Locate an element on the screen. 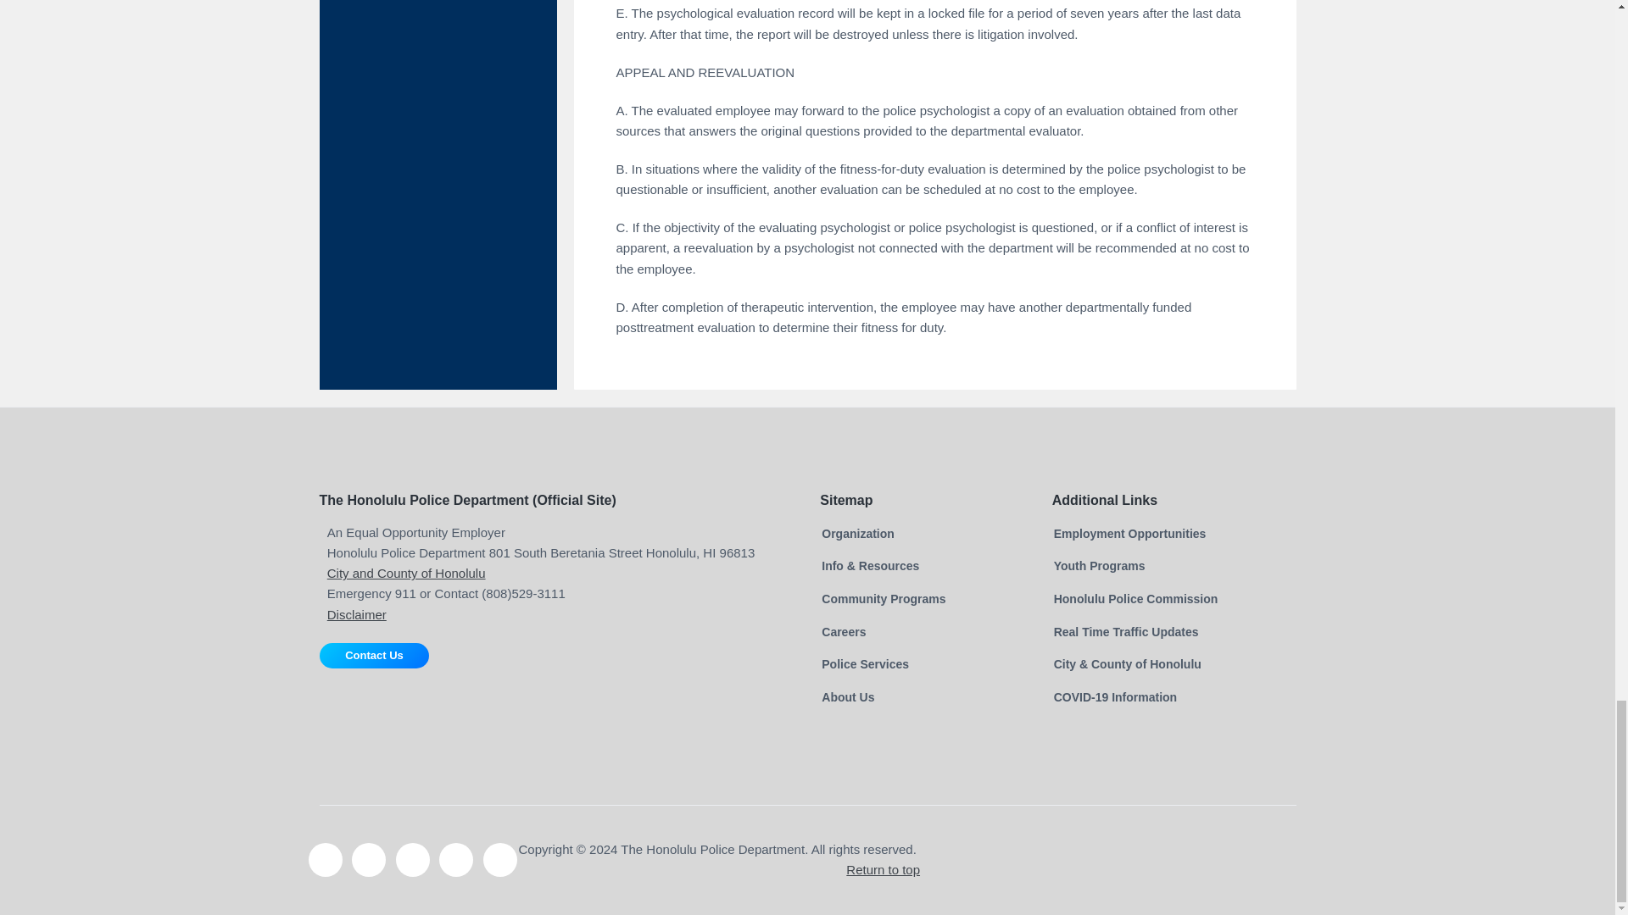  Honolulu Police Commission is located at coordinates (1135, 599).